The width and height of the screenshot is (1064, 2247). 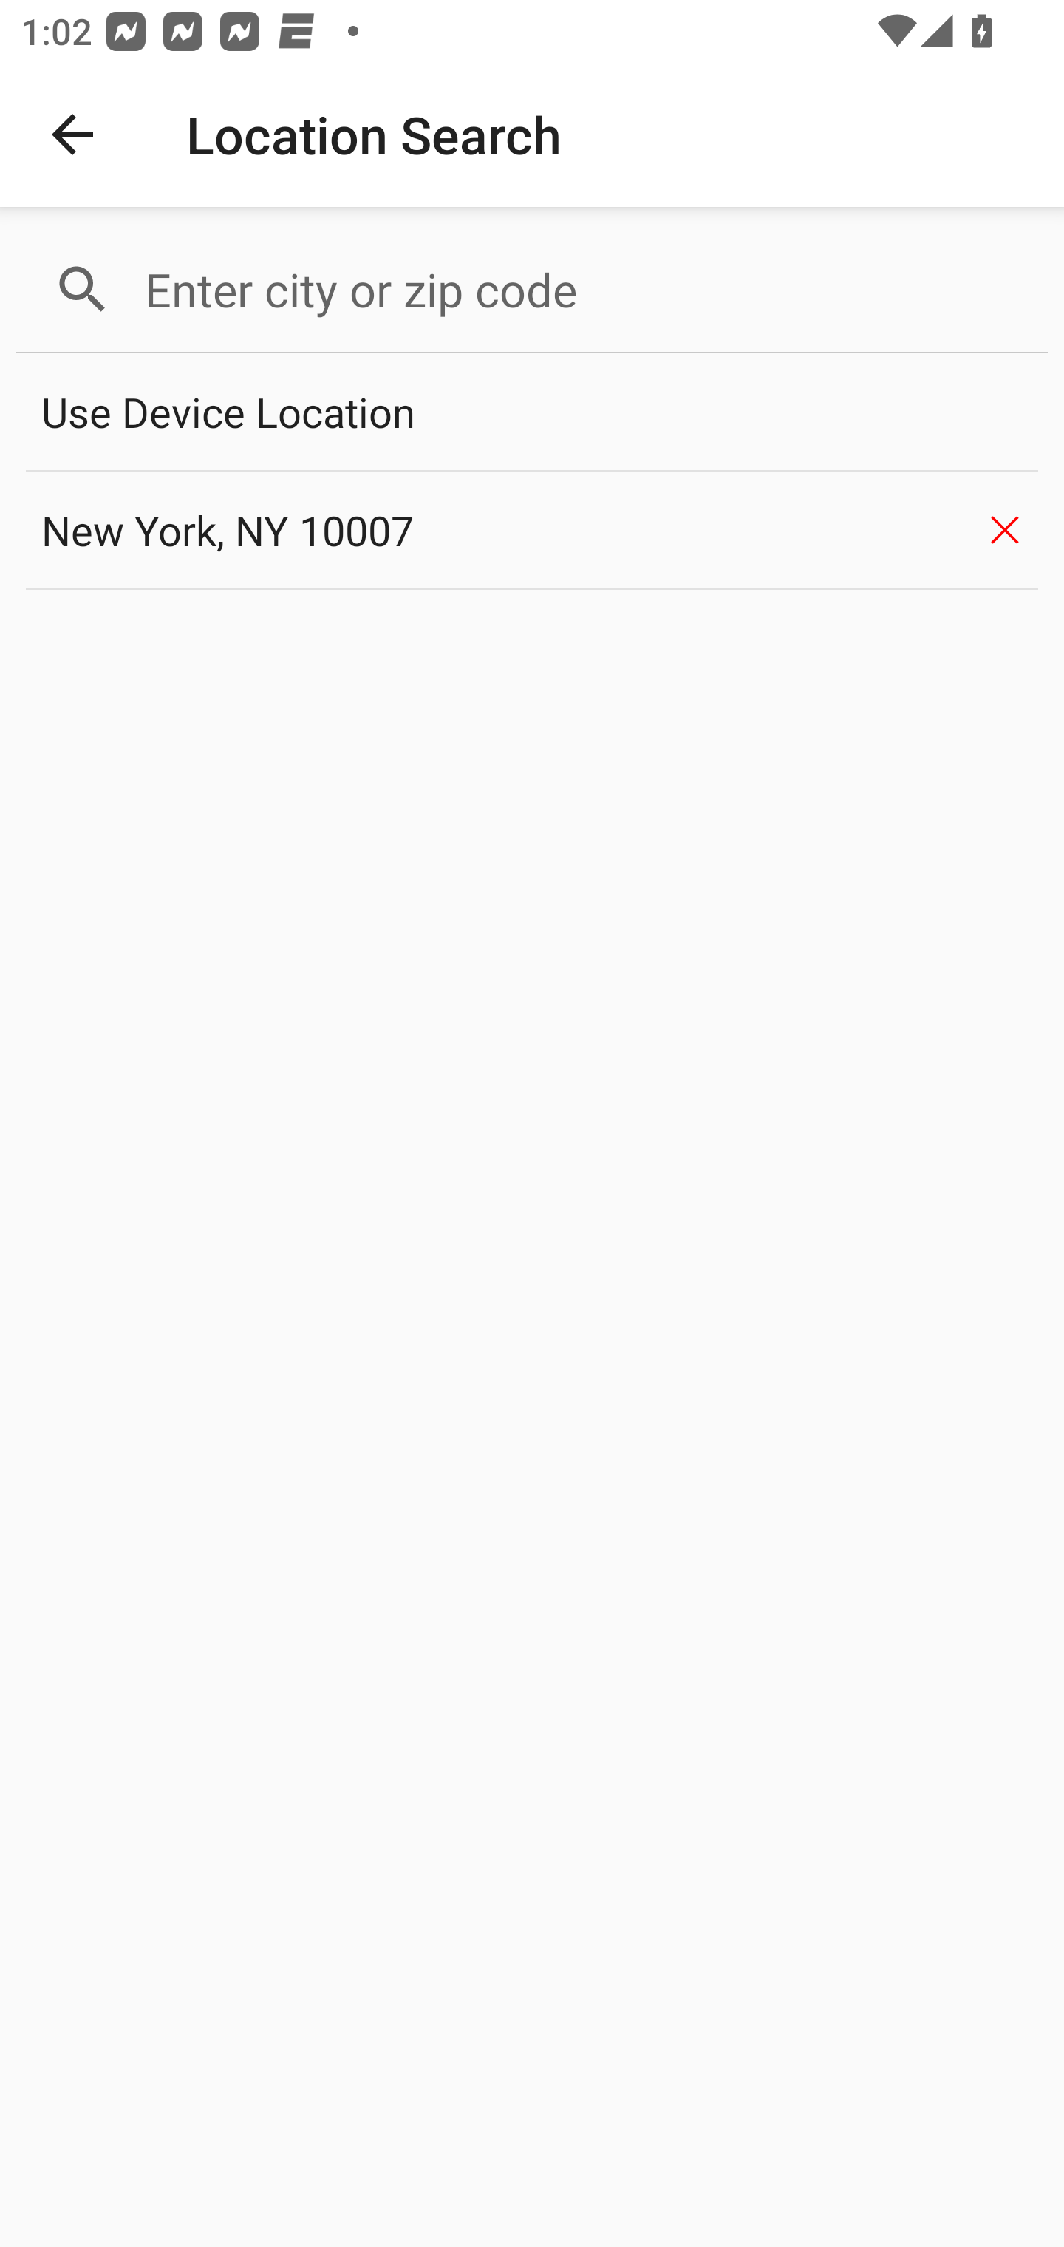 I want to click on Use Device Location, so click(x=532, y=412).